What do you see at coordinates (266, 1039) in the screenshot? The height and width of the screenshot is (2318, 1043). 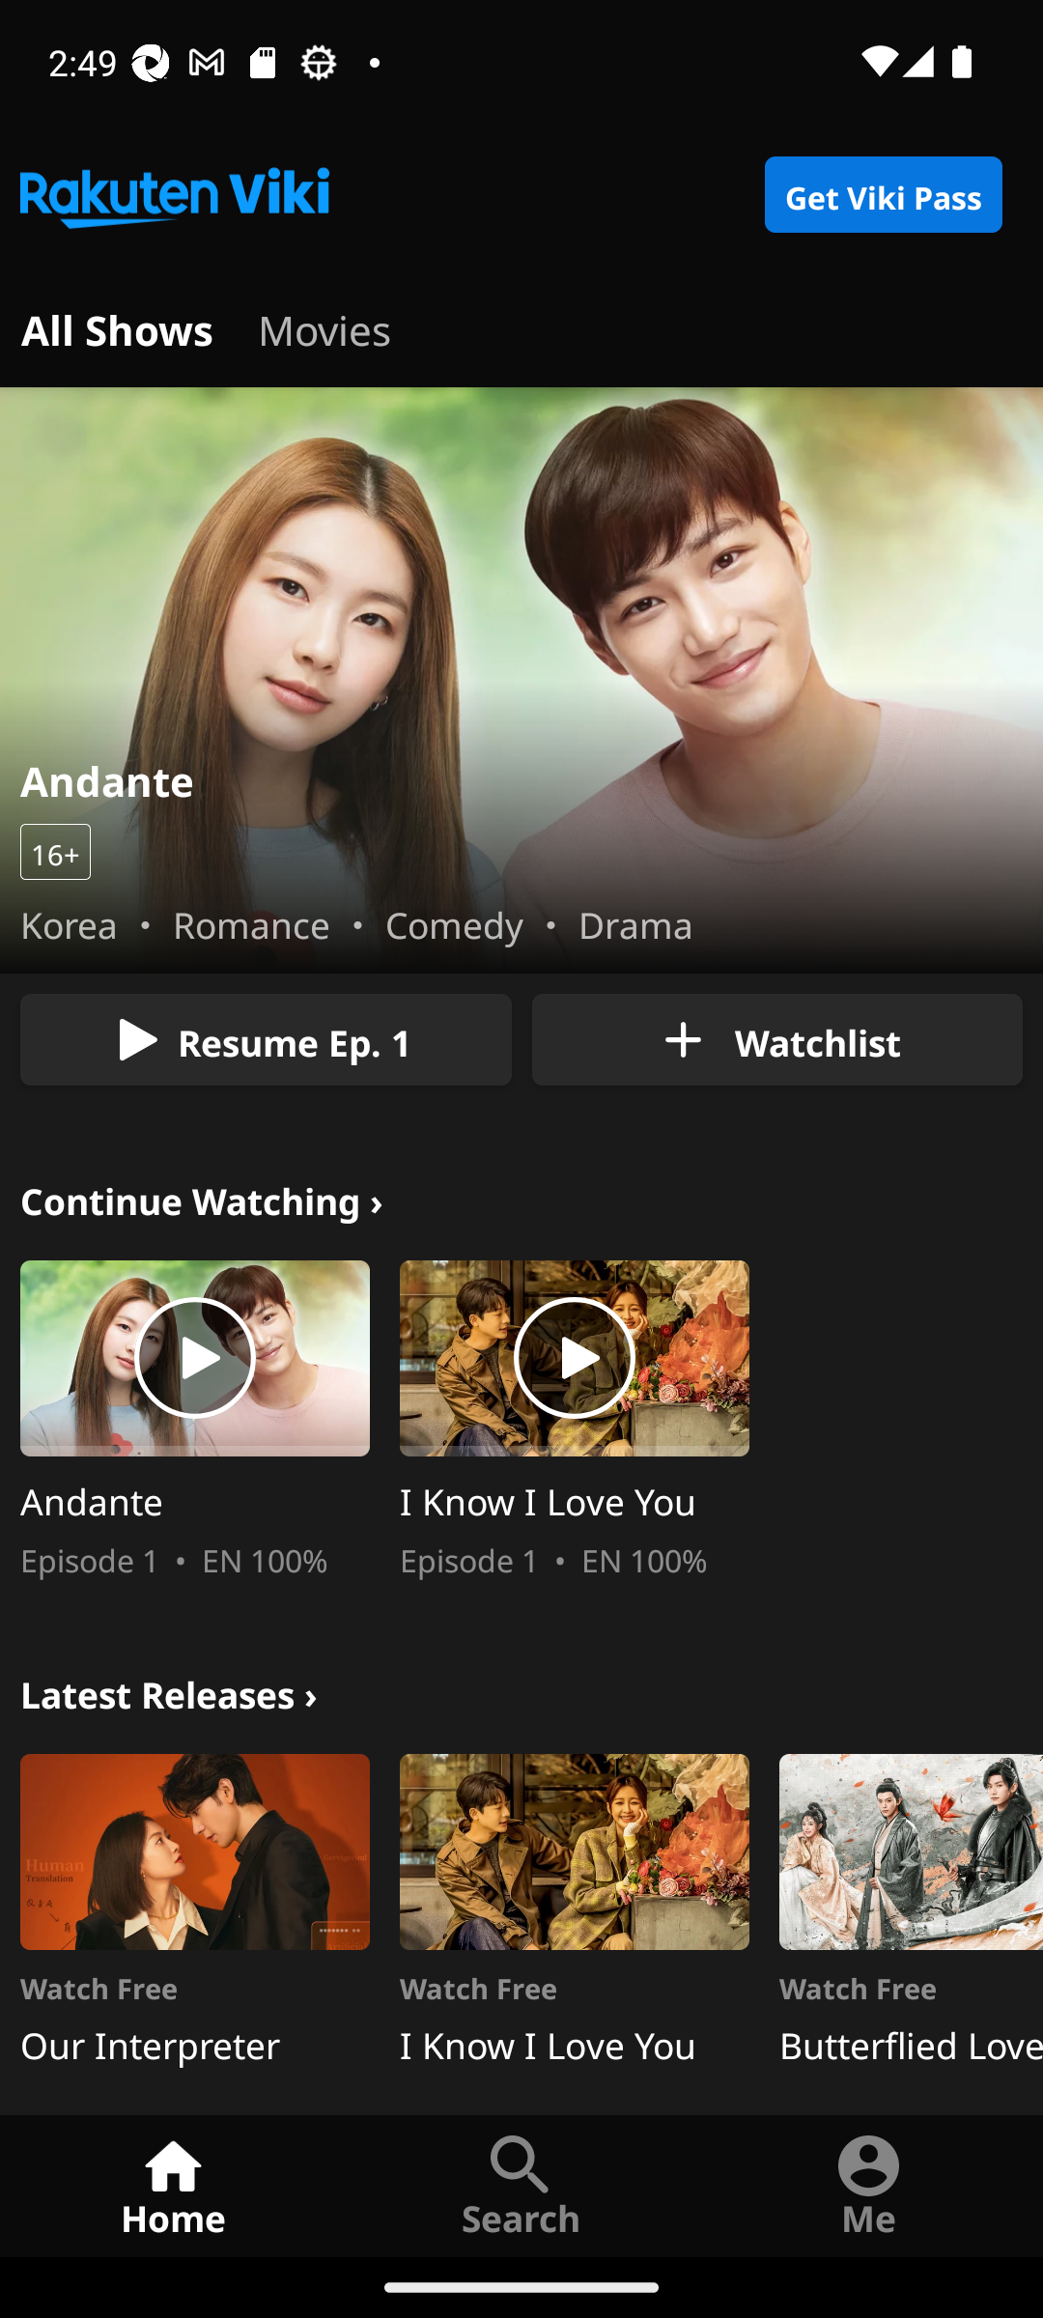 I see `Resume Ep. 1 home_billboard_play_button` at bounding box center [266, 1039].